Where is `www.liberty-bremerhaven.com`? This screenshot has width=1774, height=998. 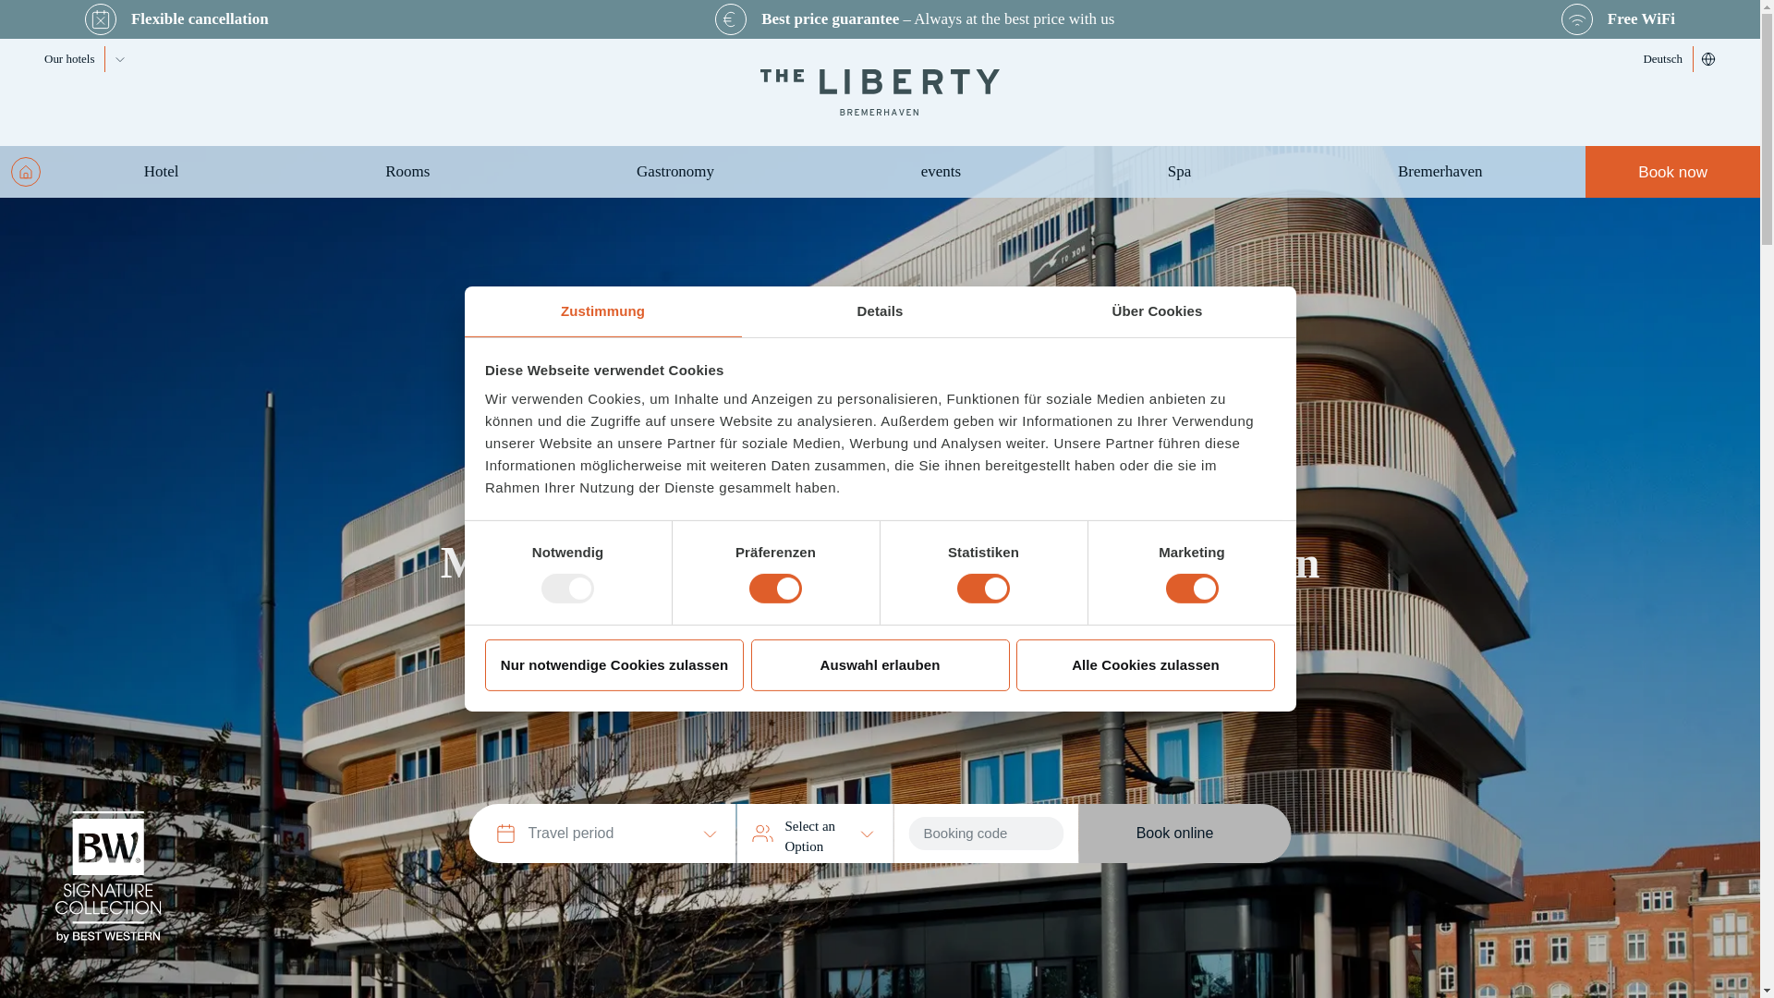
www.liberty-bremerhaven.com is located at coordinates (880, 92).